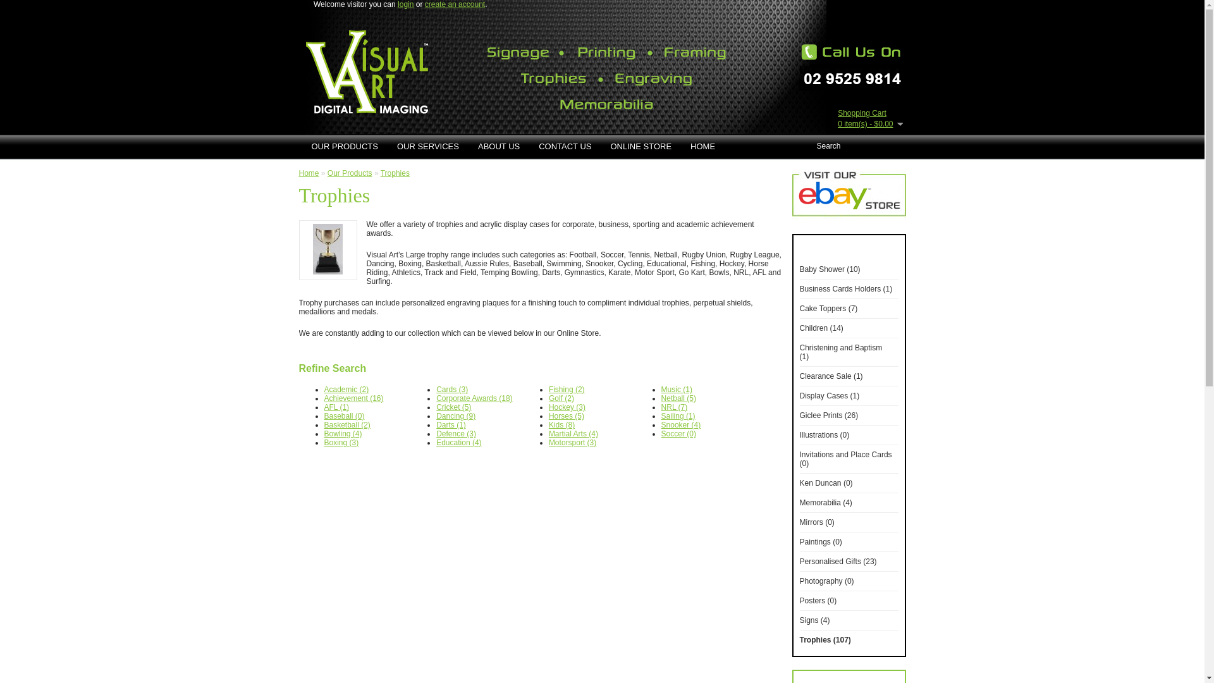 Image resolution: width=1214 pixels, height=683 pixels. What do you see at coordinates (345, 147) in the screenshot?
I see `OUR PRODUCTS` at bounding box center [345, 147].